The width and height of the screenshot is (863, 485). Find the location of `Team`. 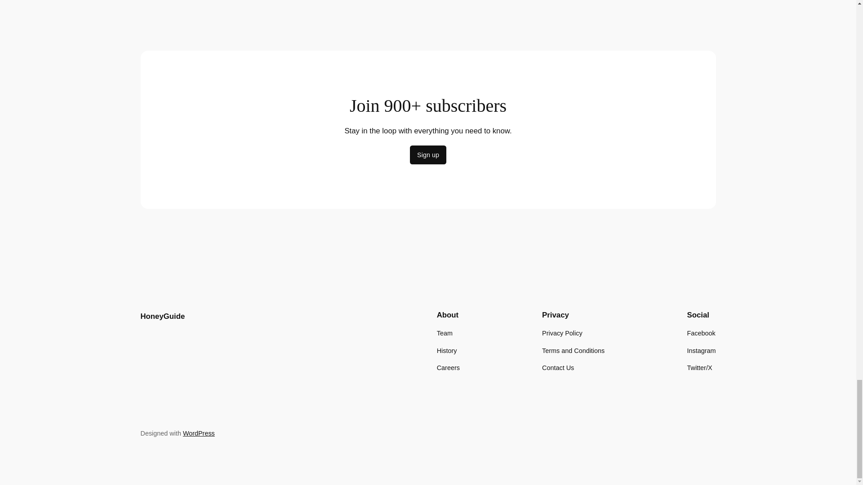

Team is located at coordinates (444, 333).